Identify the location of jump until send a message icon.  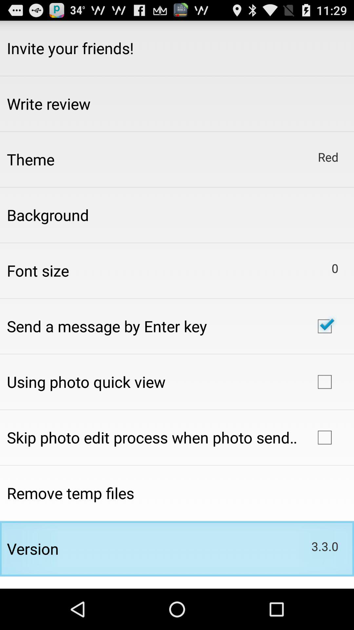
(107, 326).